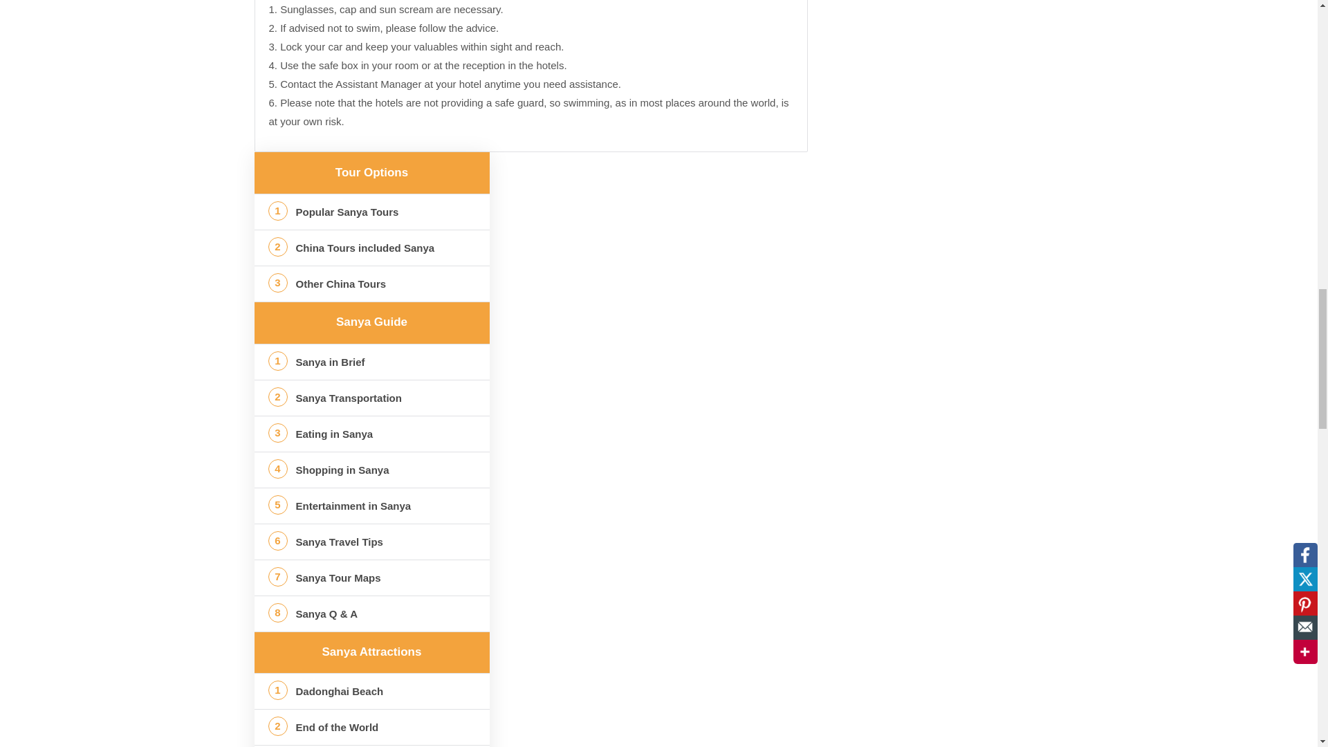 Image resolution: width=1328 pixels, height=747 pixels. I want to click on Shopping in Sanya, so click(372, 470).